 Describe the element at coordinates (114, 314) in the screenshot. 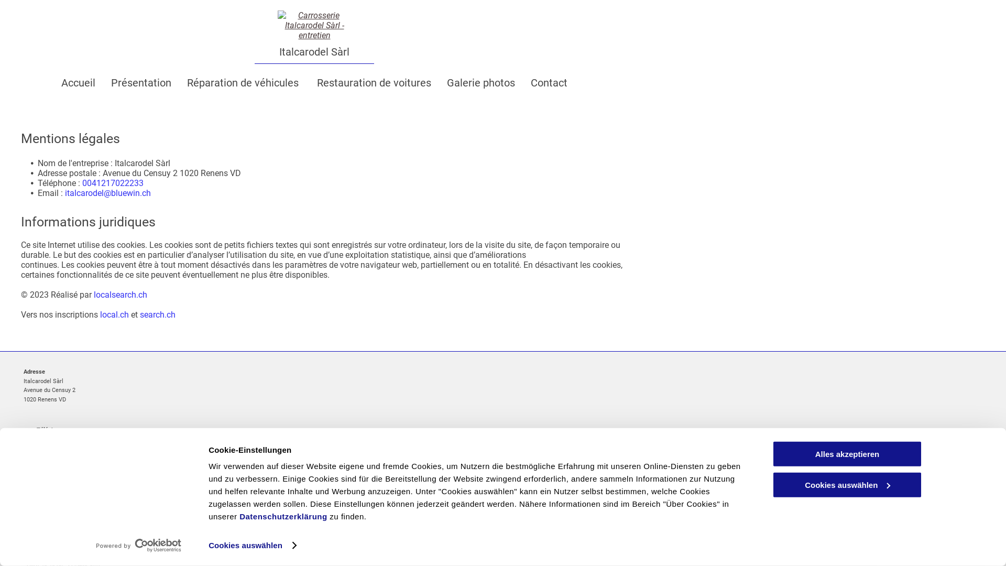

I see `local.ch` at that location.